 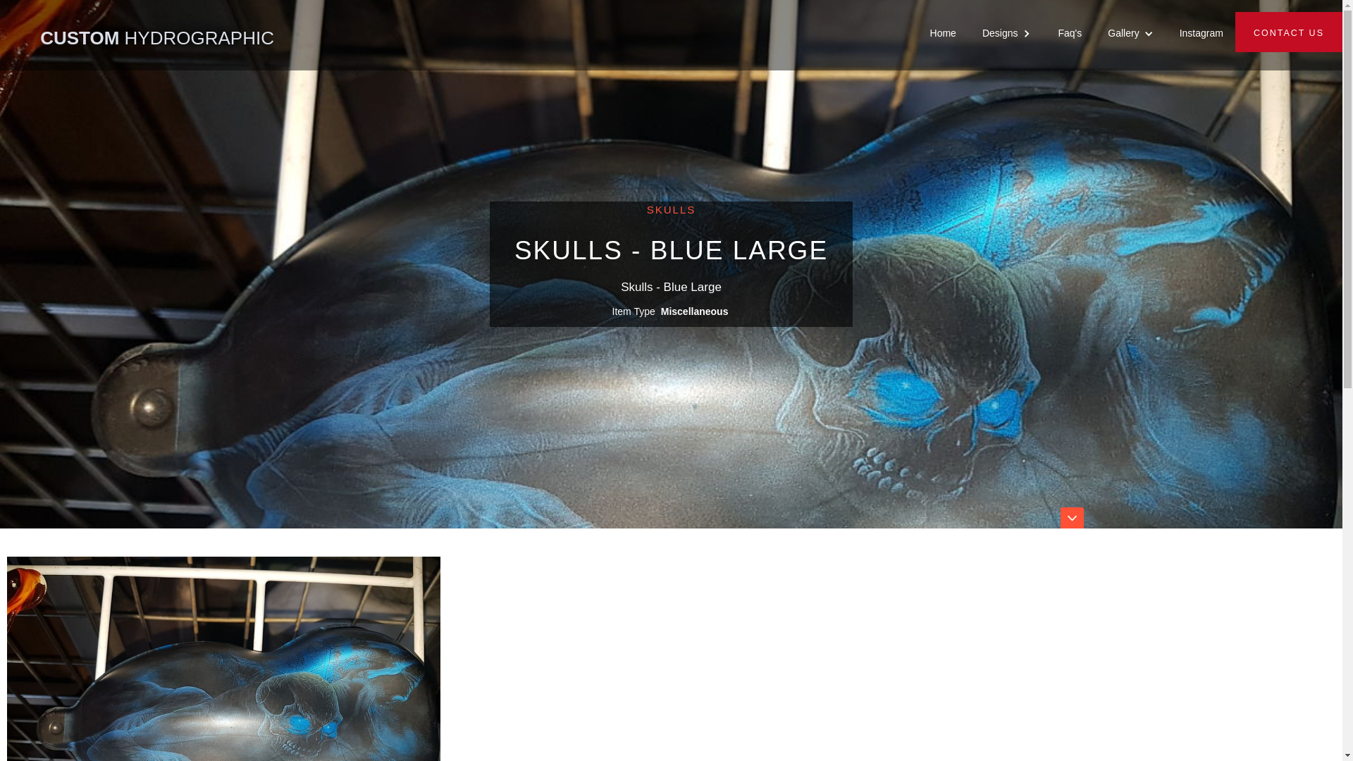 I want to click on CONTACT US, so click(x=1289, y=32).